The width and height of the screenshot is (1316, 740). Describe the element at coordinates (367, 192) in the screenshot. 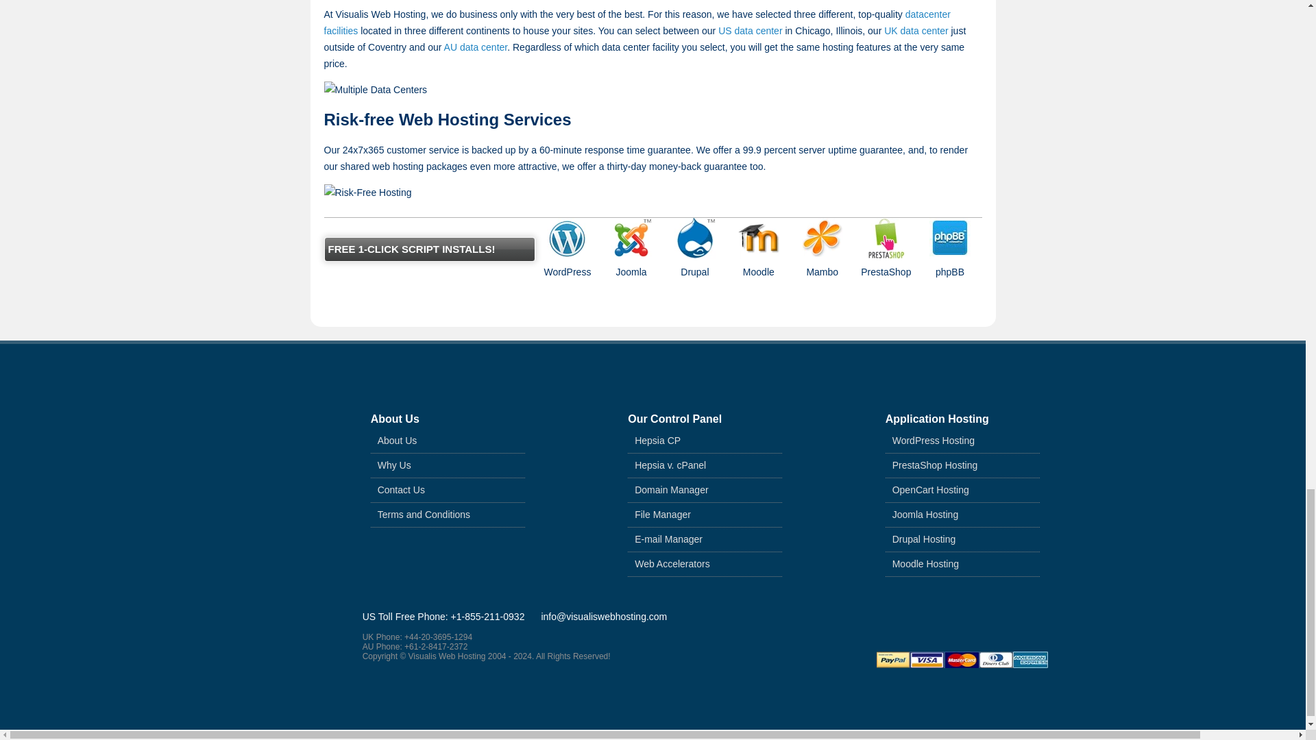

I see `Risk-Free Hosting` at that location.